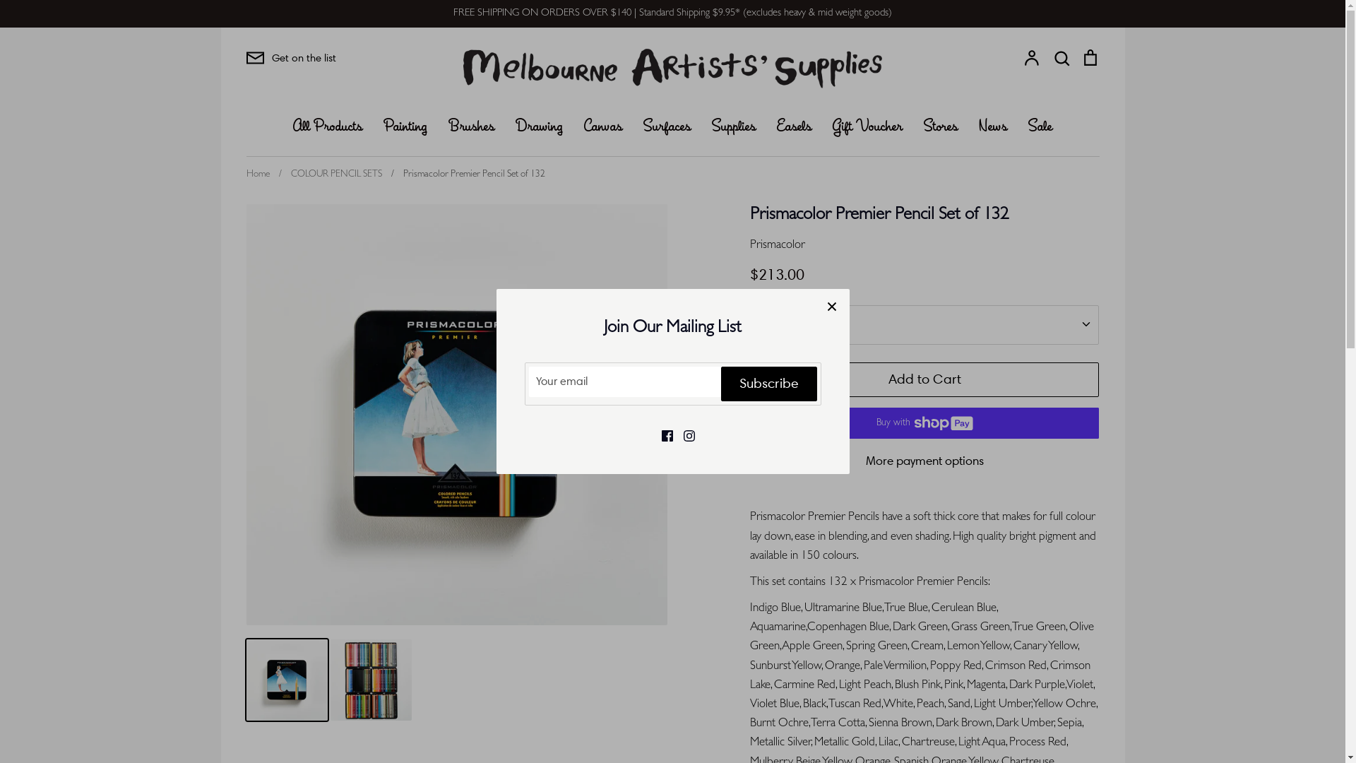  Describe the element at coordinates (925, 380) in the screenshot. I see `Add to Cart` at that location.